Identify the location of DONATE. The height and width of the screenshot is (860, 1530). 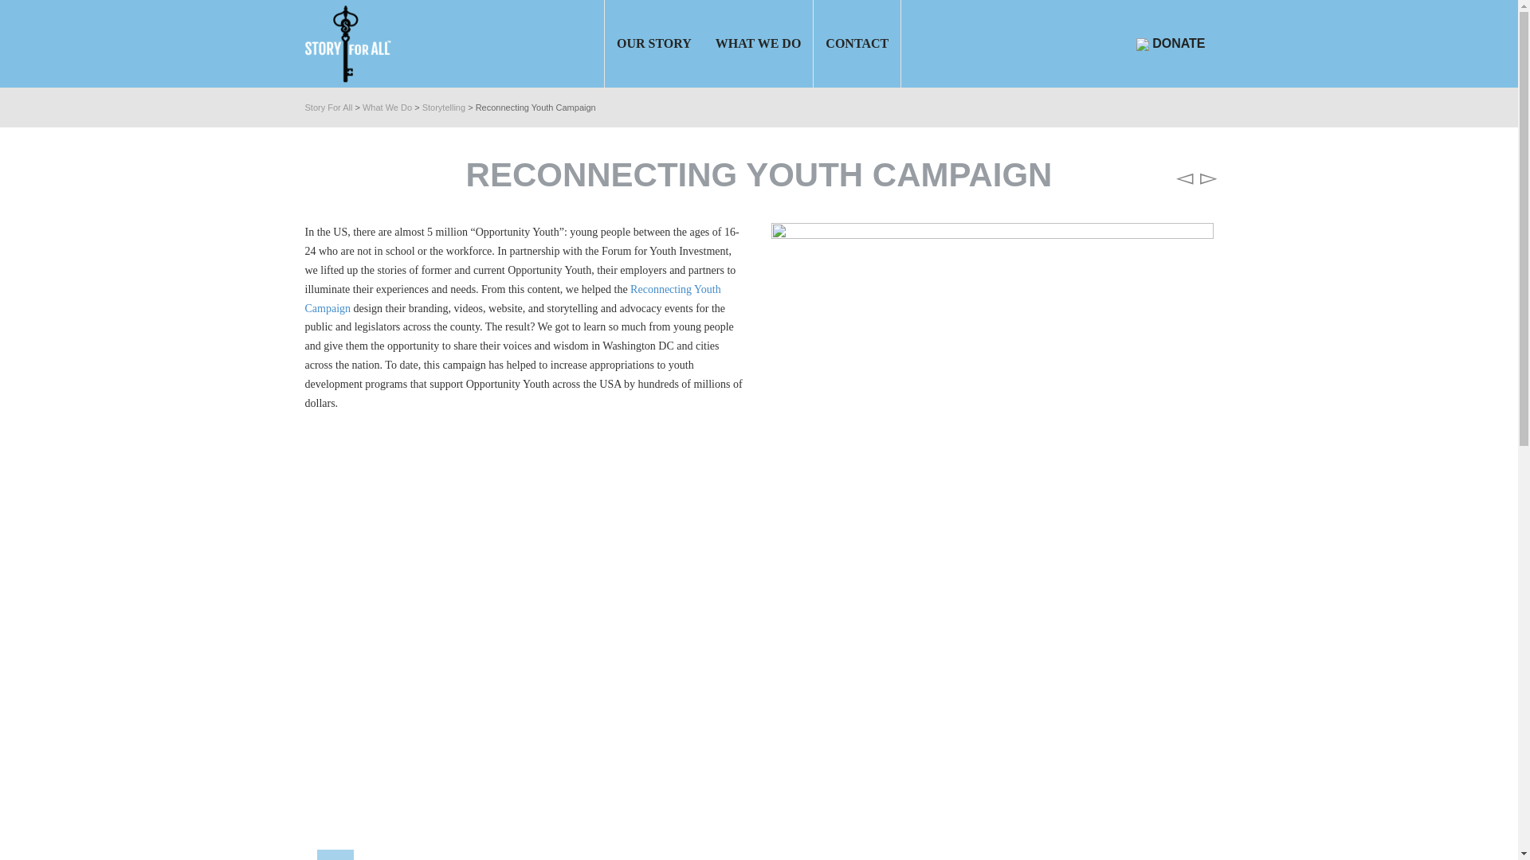
(1171, 43).